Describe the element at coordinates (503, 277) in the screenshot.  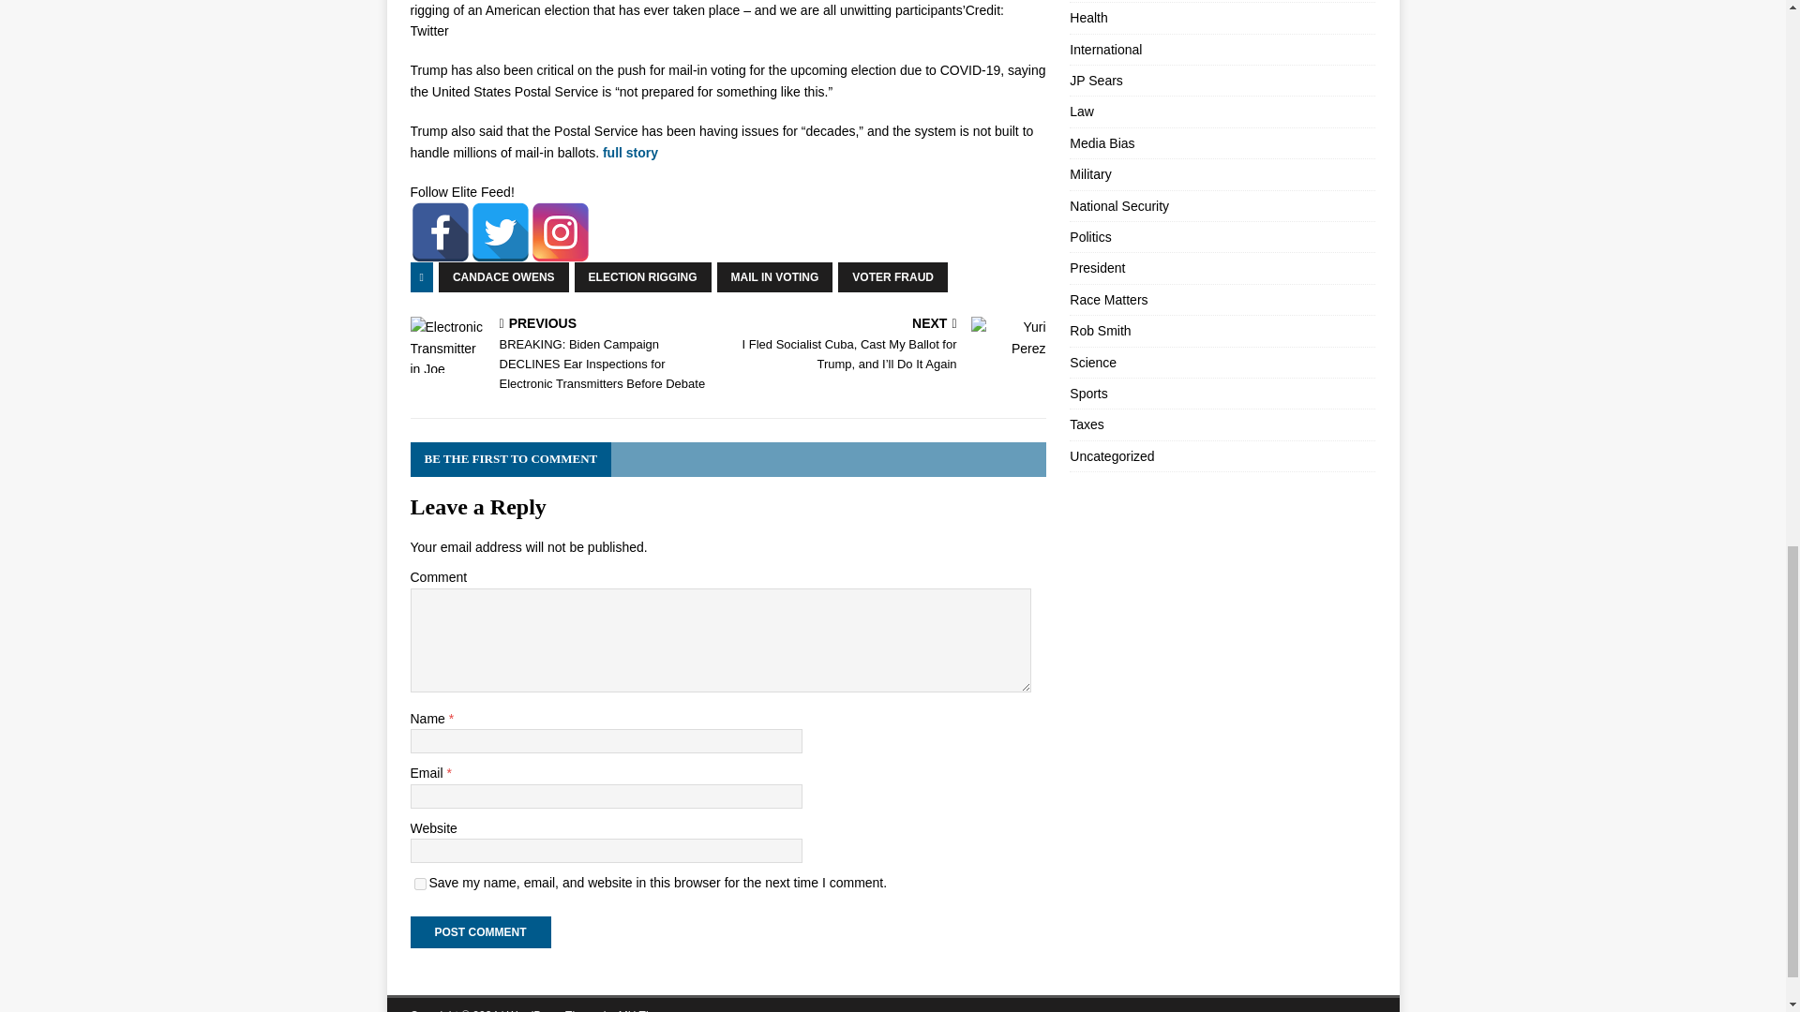
I see `CANDACE OWENS` at that location.